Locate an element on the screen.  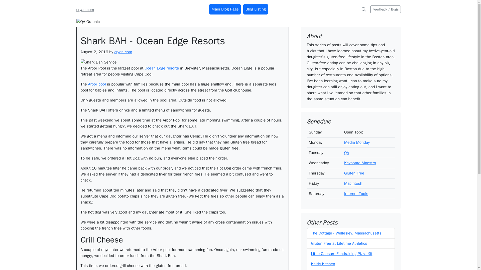
Search is located at coordinates (364, 9).